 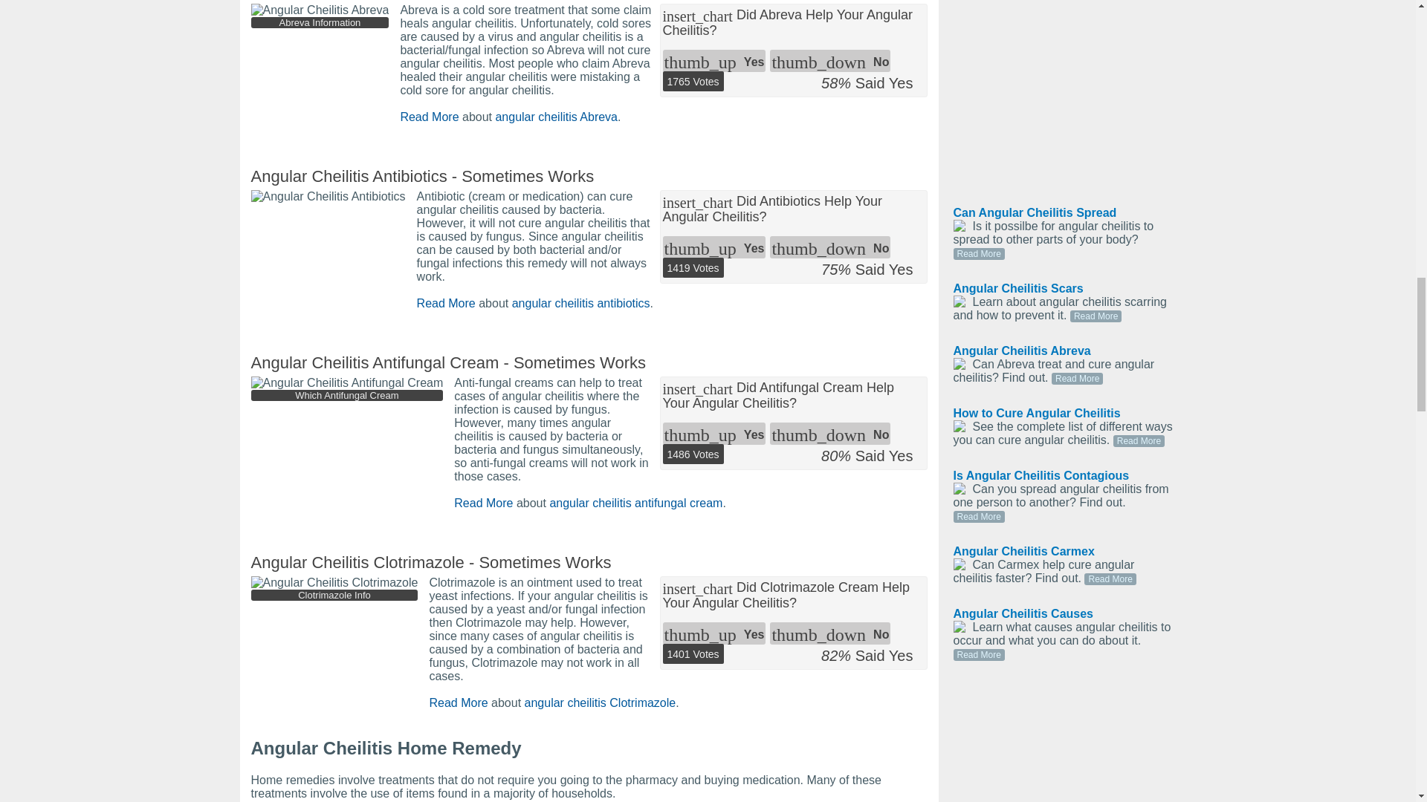 I want to click on Read More, so click(x=458, y=702).